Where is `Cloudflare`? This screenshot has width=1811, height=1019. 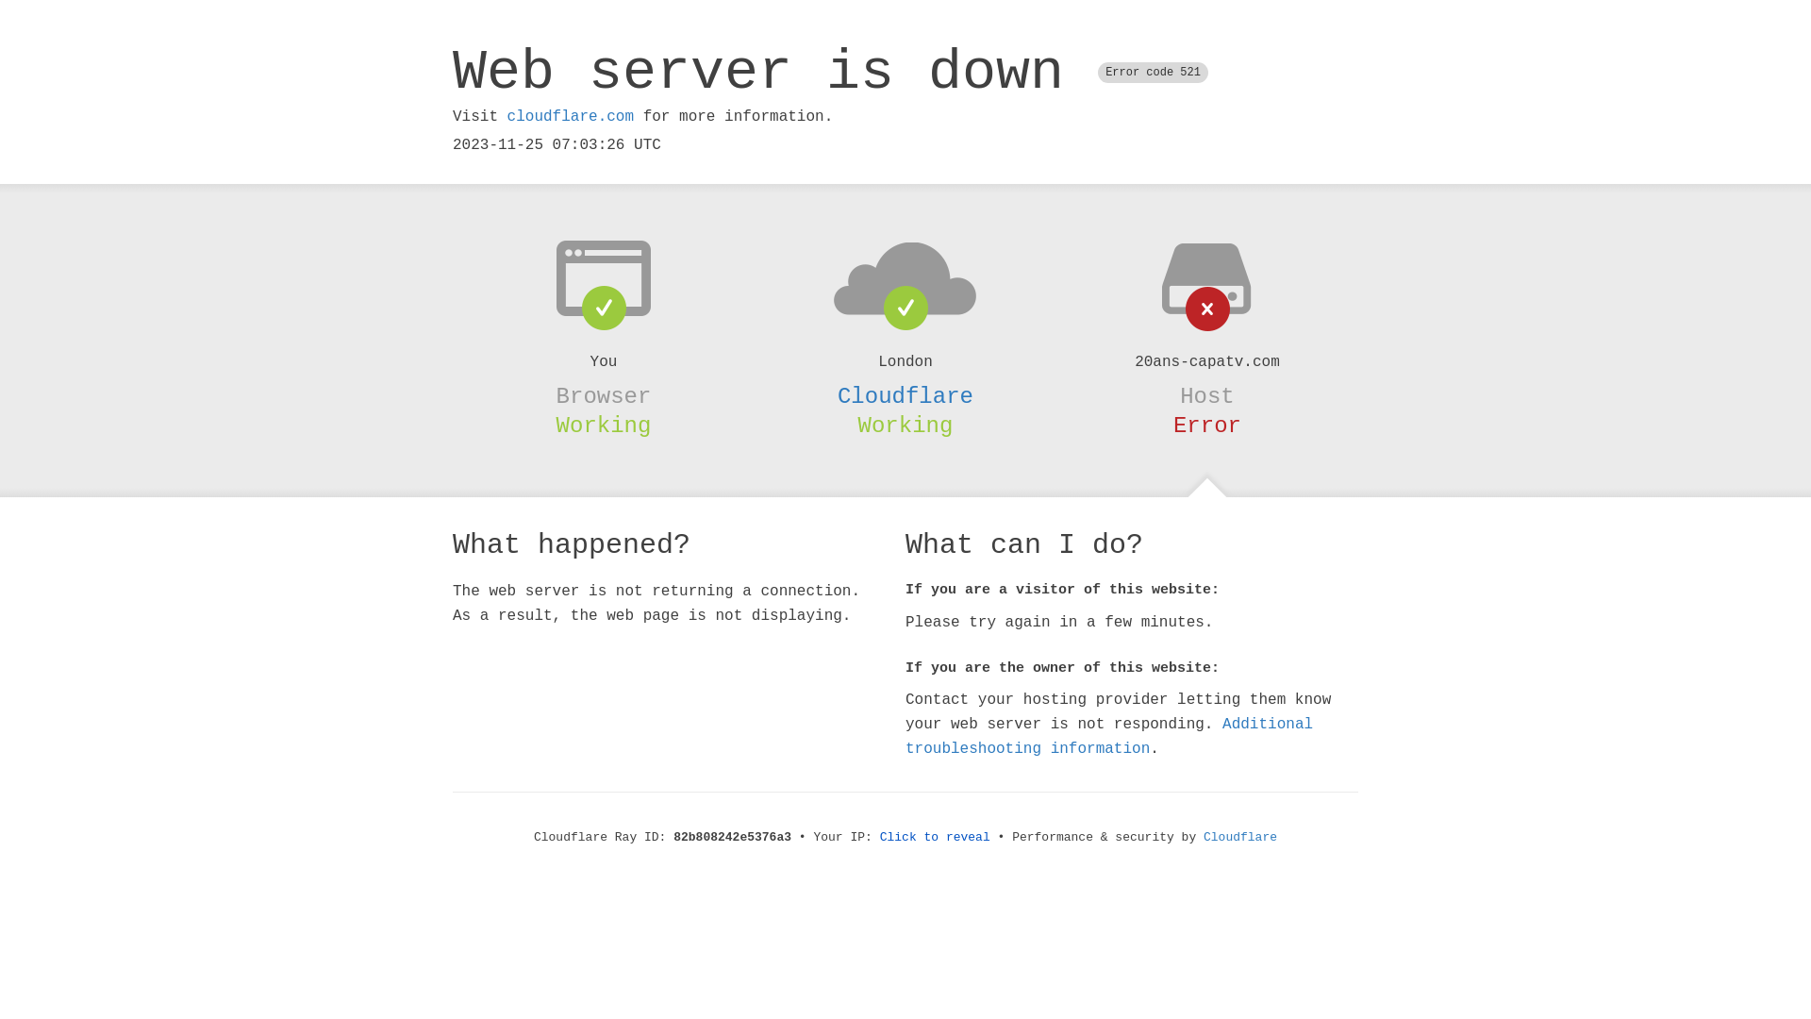 Cloudflare is located at coordinates (905, 396).